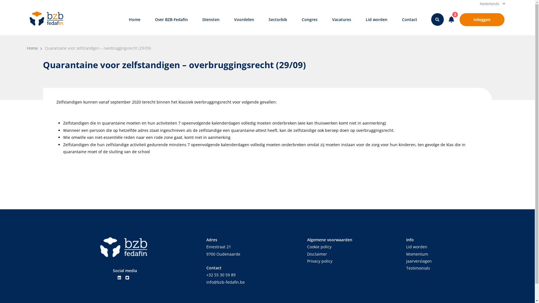 This screenshot has height=303, width=539. What do you see at coordinates (419, 261) in the screenshot?
I see `Jaarverslagen` at bounding box center [419, 261].